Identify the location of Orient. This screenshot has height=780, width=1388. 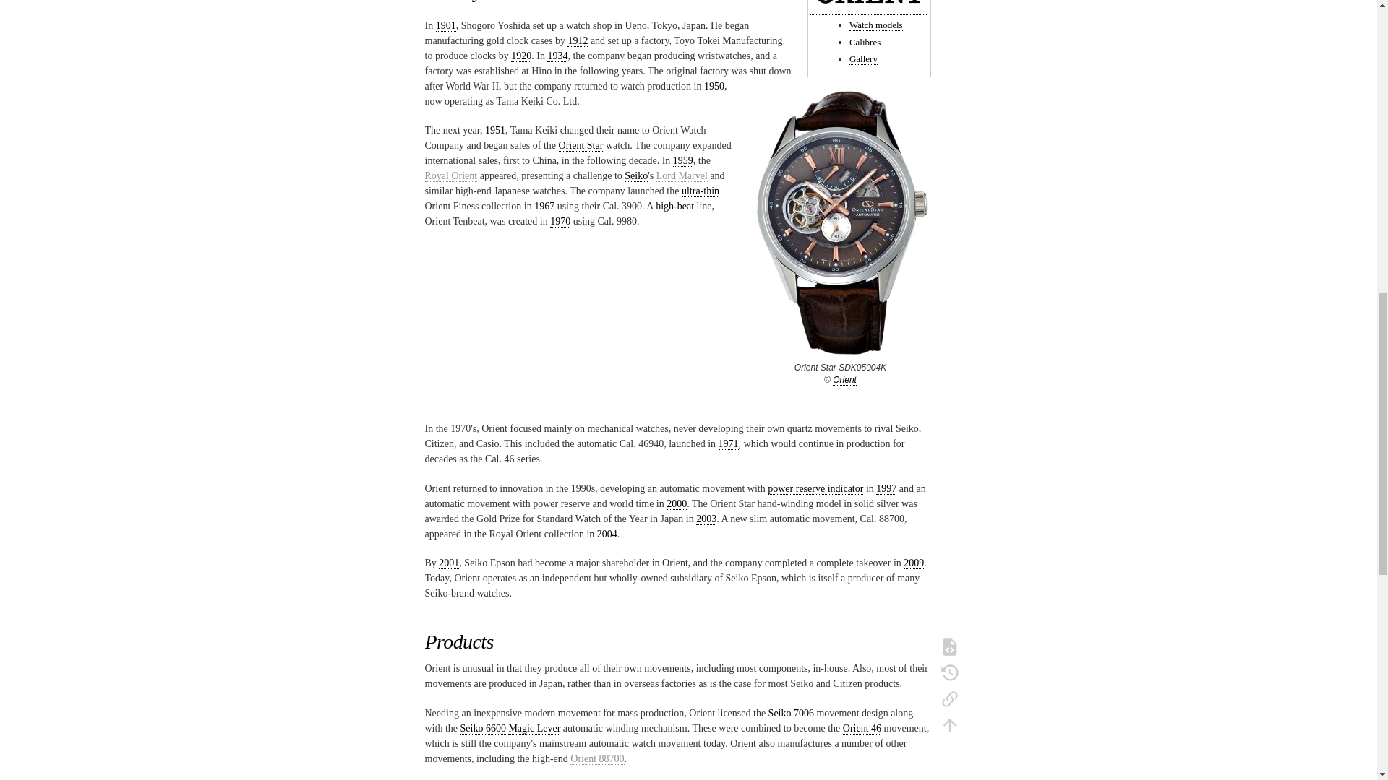
(844, 380).